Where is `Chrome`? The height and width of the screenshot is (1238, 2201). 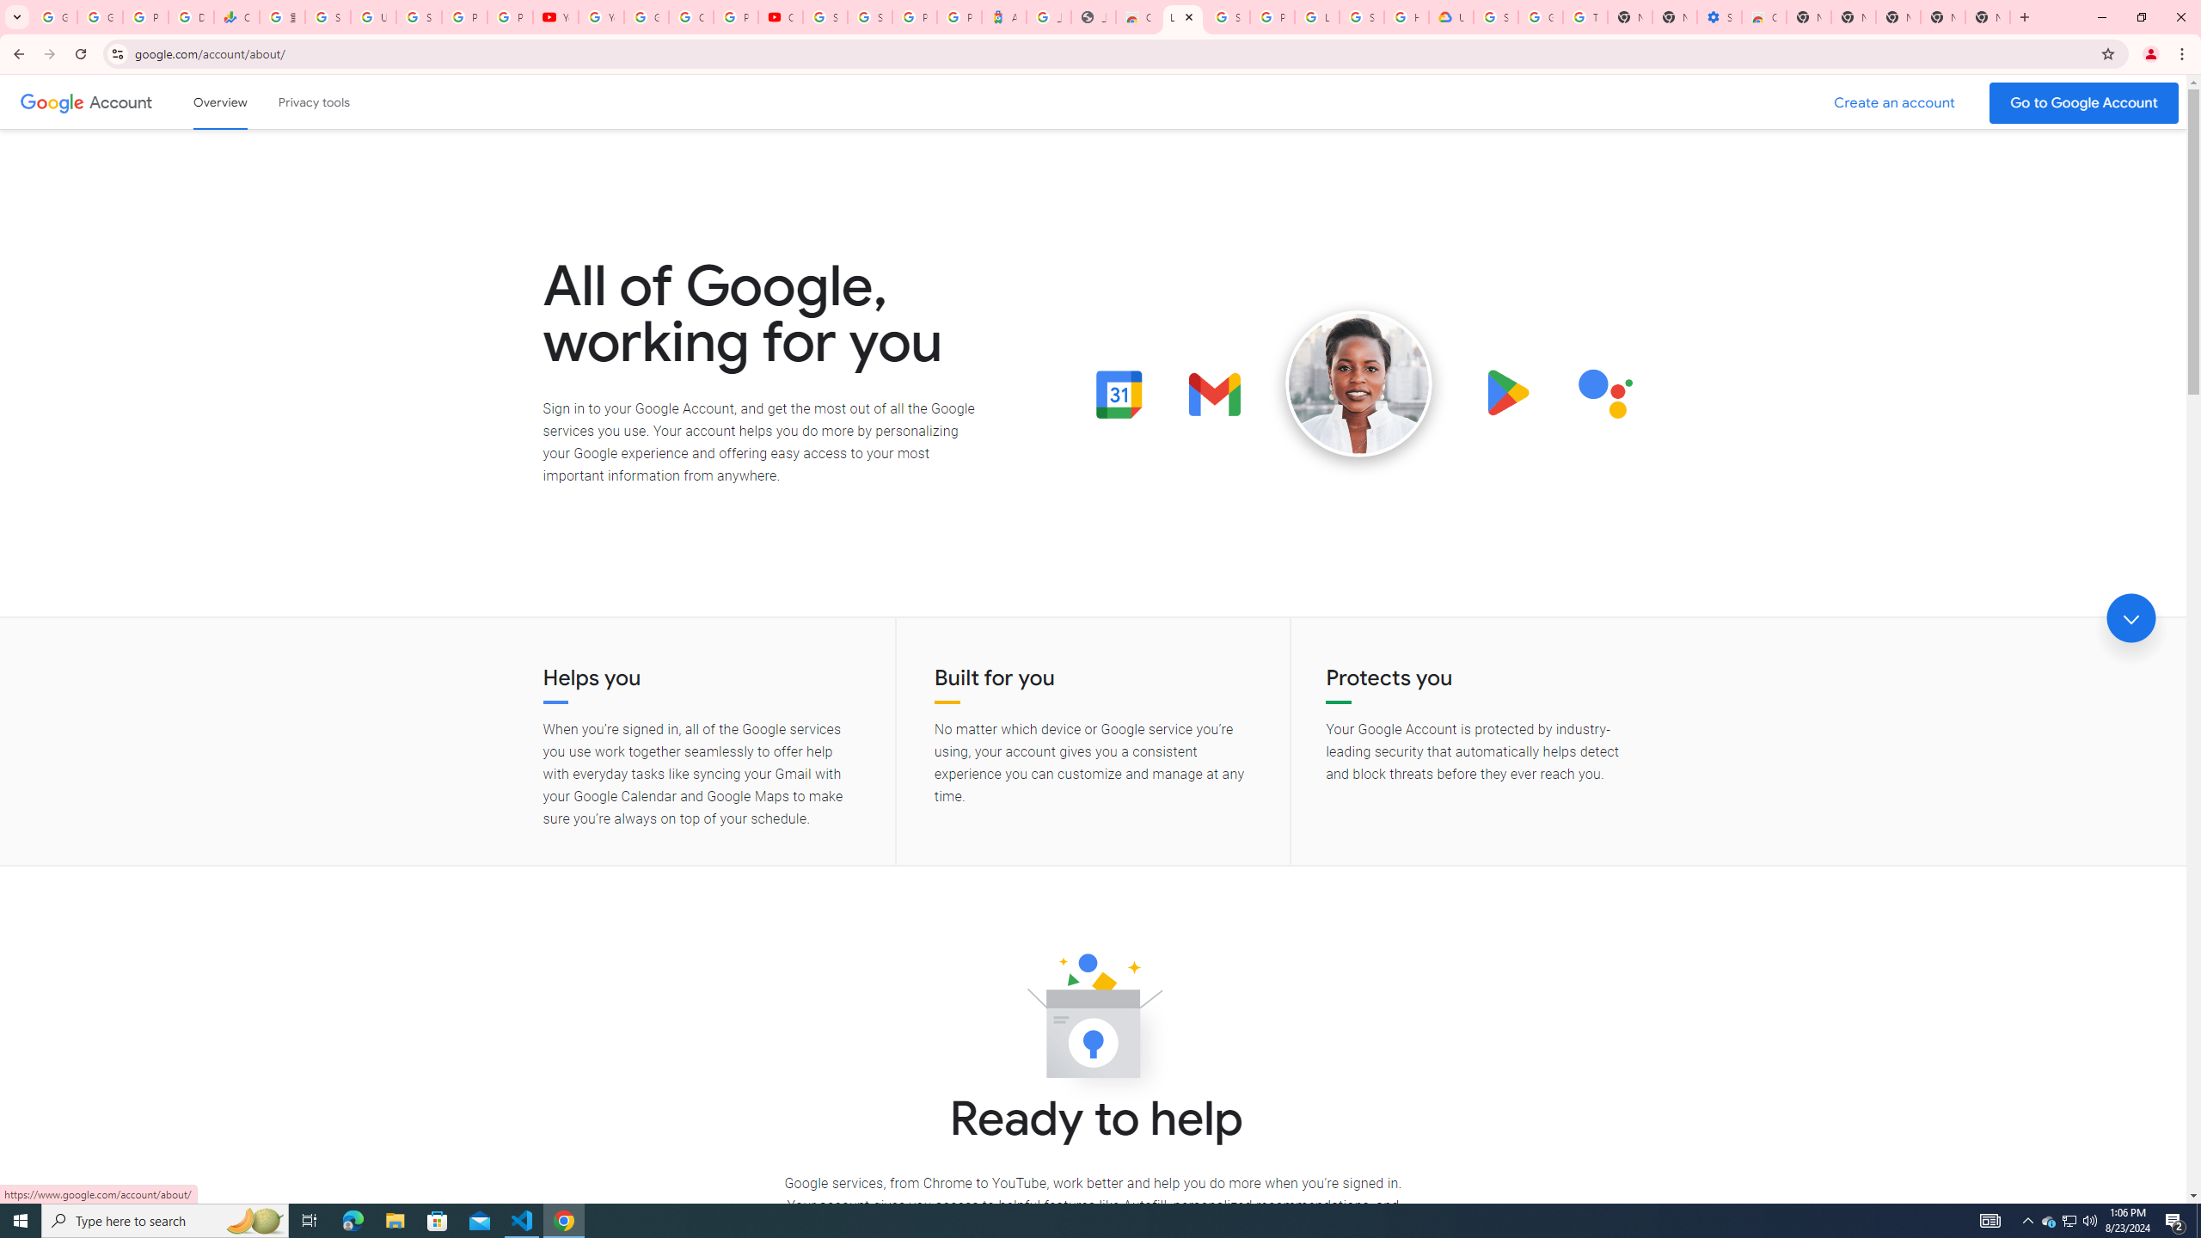 Chrome is located at coordinates (2184, 54).